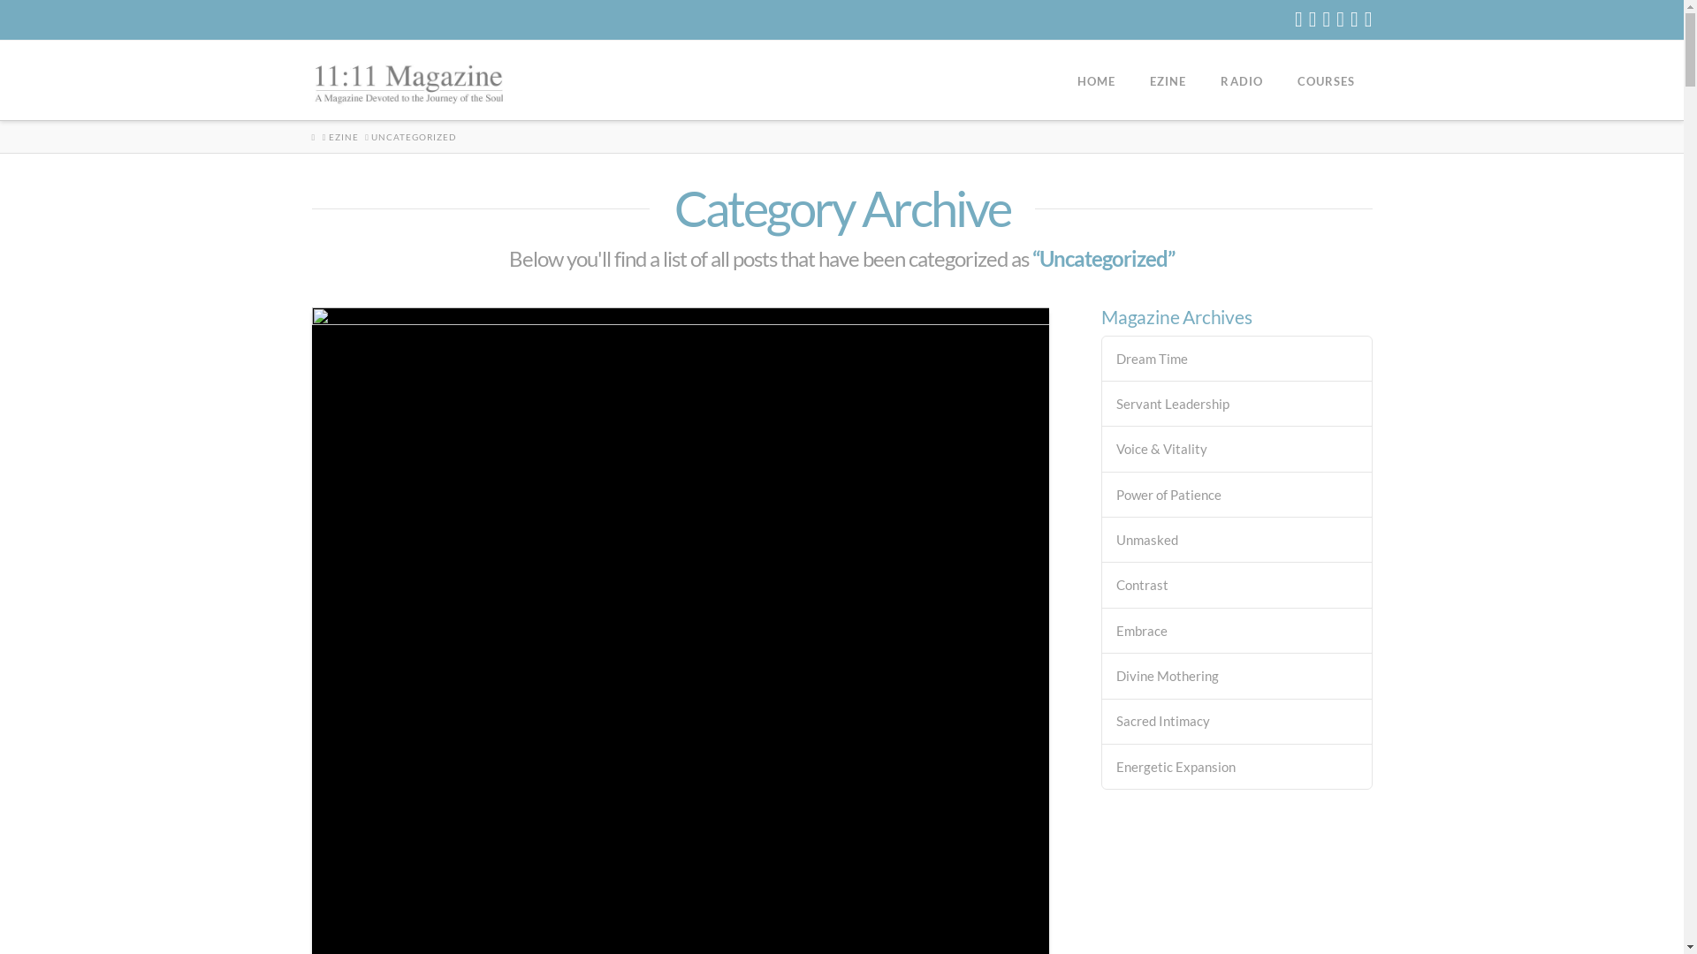  What do you see at coordinates (1237, 541) in the screenshot?
I see `Unmasked` at bounding box center [1237, 541].